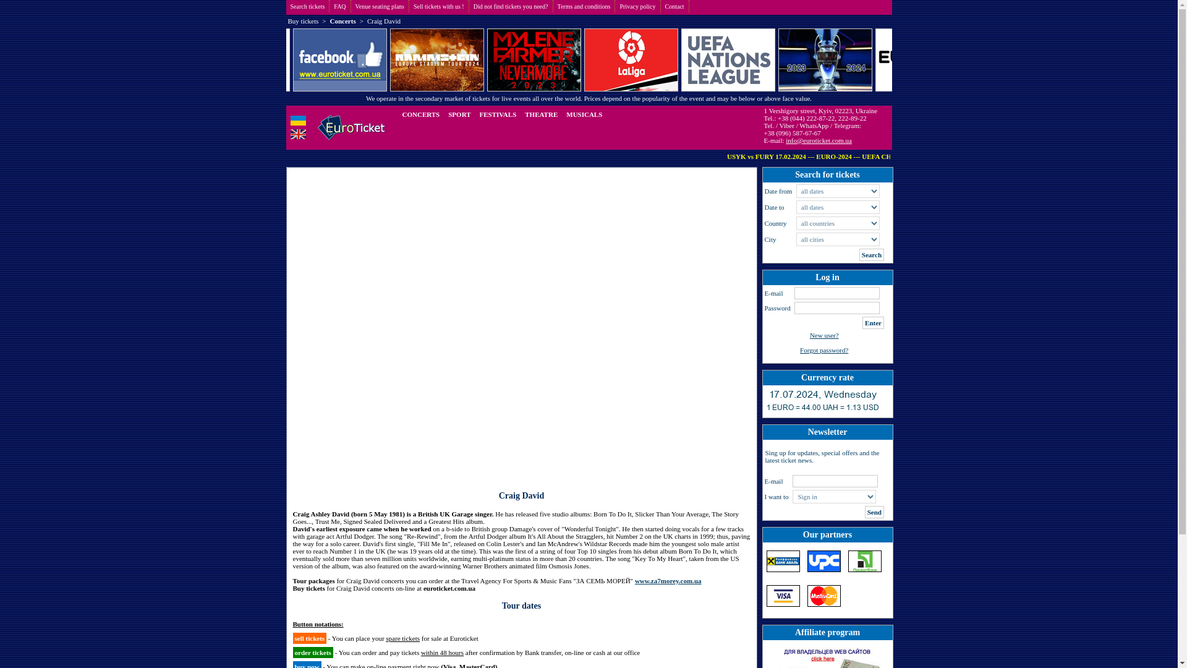  Describe the element at coordinates (584, 114) in the screenshot. I see `MUSICALS` at that location.